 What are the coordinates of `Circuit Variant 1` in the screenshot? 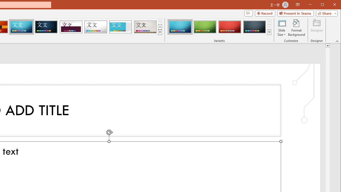 It's located at (180, 27).